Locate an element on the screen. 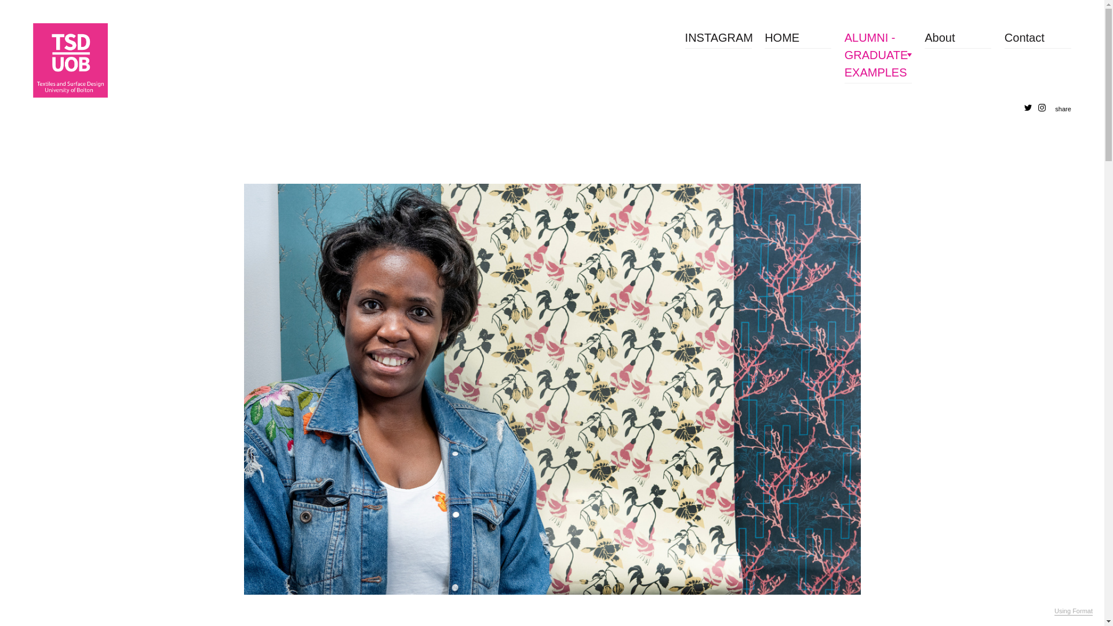  HOME is located at coordinates (798, 37).